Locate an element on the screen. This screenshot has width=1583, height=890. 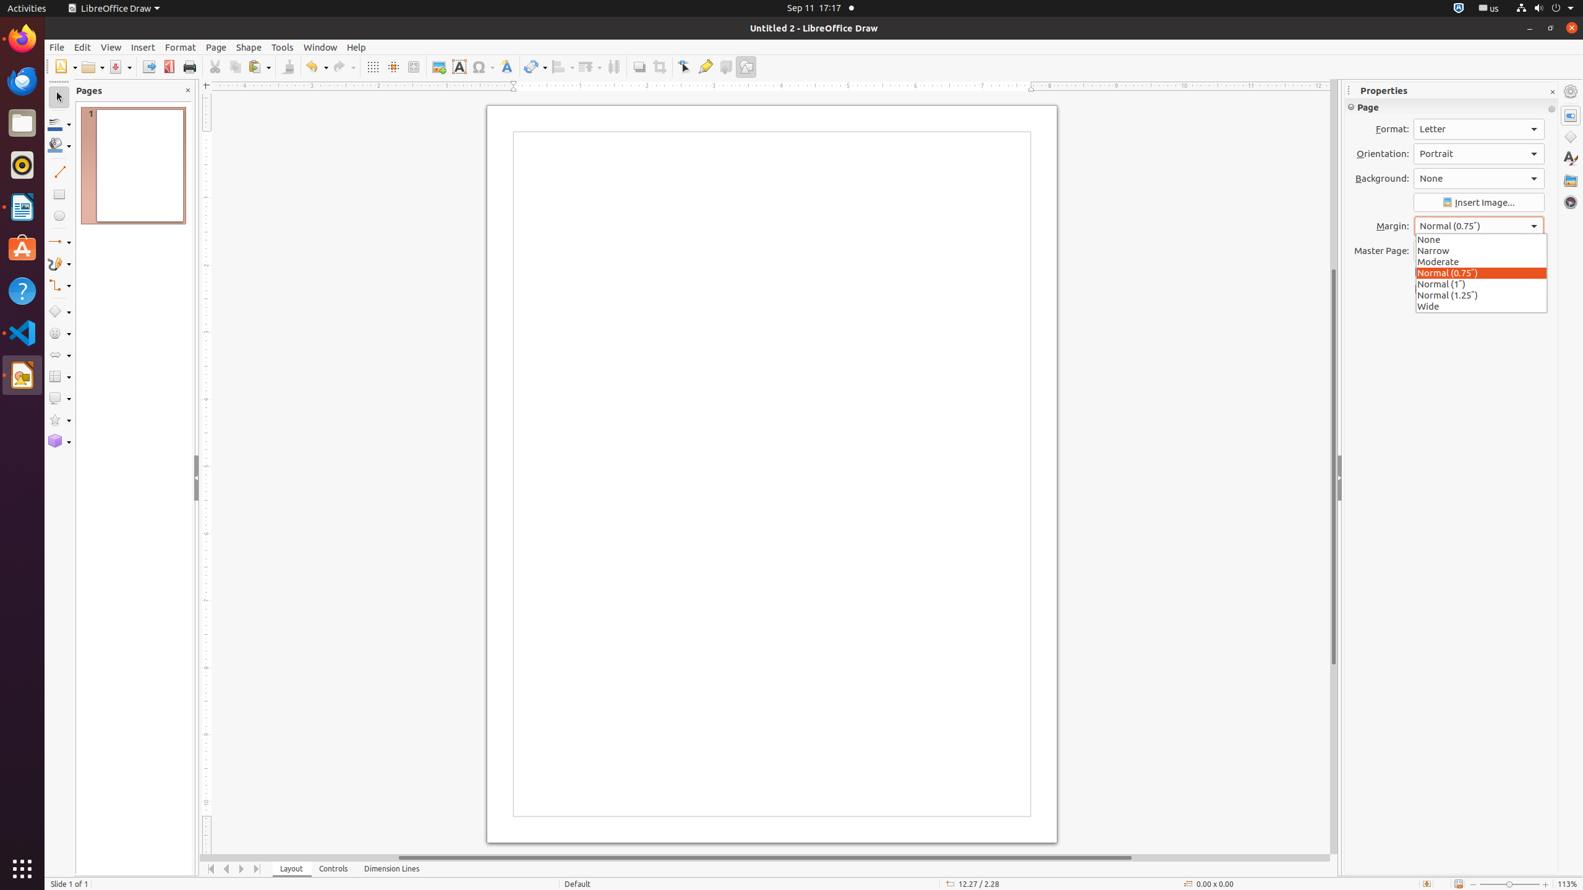
Open is located at coordinates (93, 67).